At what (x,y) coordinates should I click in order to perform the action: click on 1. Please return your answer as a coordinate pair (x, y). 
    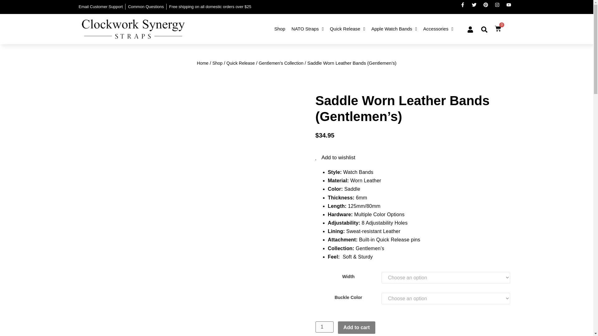
    Looking at the image, I should click on (324, 327).